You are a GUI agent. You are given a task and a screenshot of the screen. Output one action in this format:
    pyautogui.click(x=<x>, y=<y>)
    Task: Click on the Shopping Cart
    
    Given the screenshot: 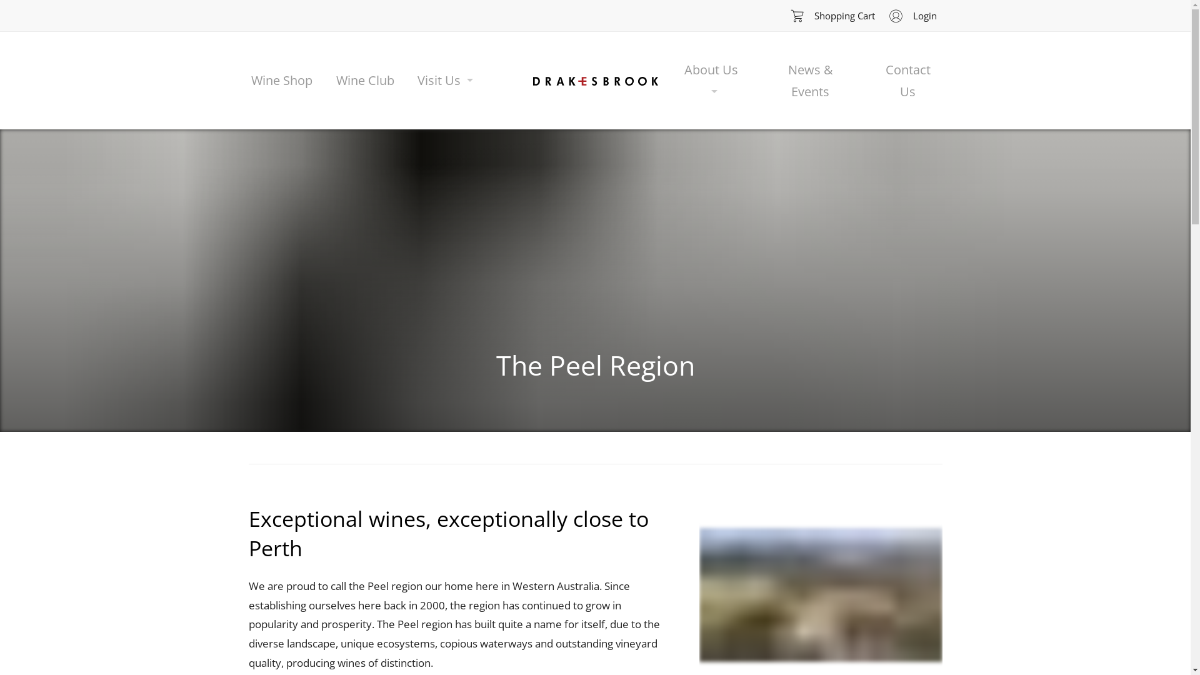 What is the action you would take?
    pyautogui.click(x=831, y=17)
    